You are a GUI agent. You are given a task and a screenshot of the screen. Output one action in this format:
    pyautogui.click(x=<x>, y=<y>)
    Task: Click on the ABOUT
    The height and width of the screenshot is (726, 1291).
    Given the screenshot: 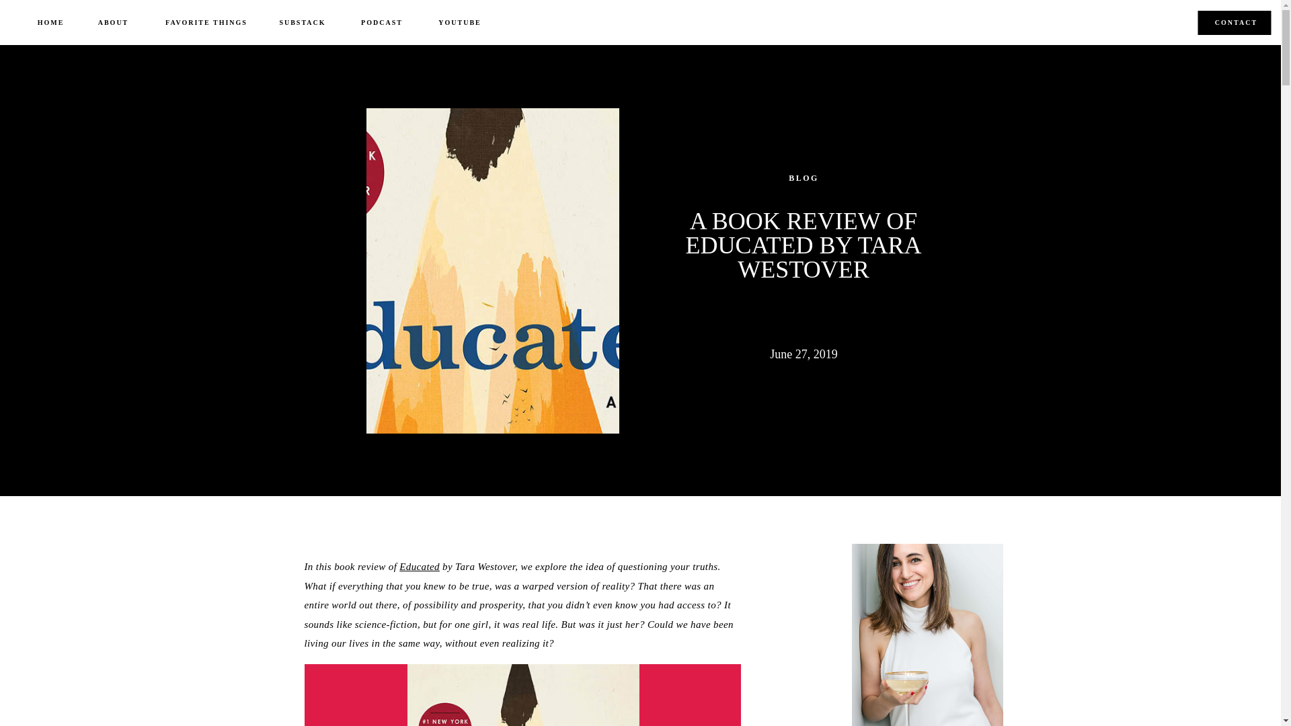 What is the action you would take?
    pyautogui.click(x=113, y=23)
    